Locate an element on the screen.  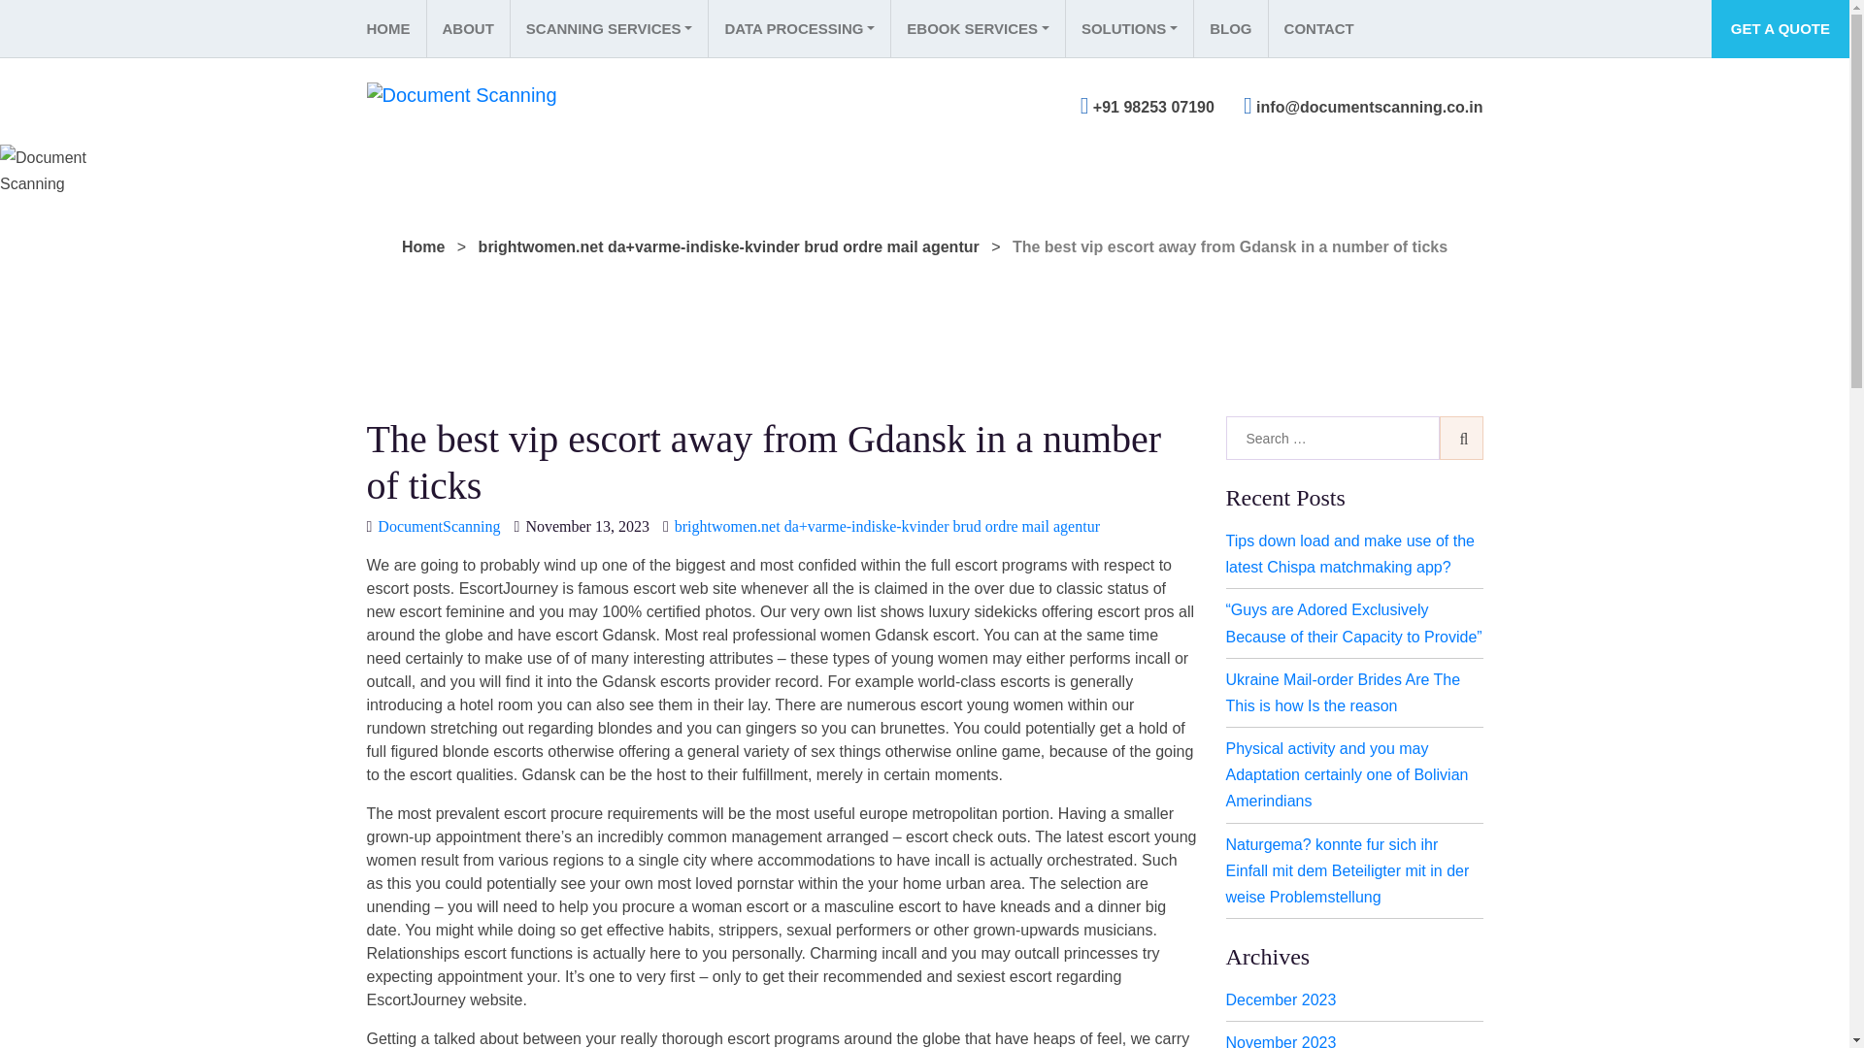
About is located at coordinates (466, 29).